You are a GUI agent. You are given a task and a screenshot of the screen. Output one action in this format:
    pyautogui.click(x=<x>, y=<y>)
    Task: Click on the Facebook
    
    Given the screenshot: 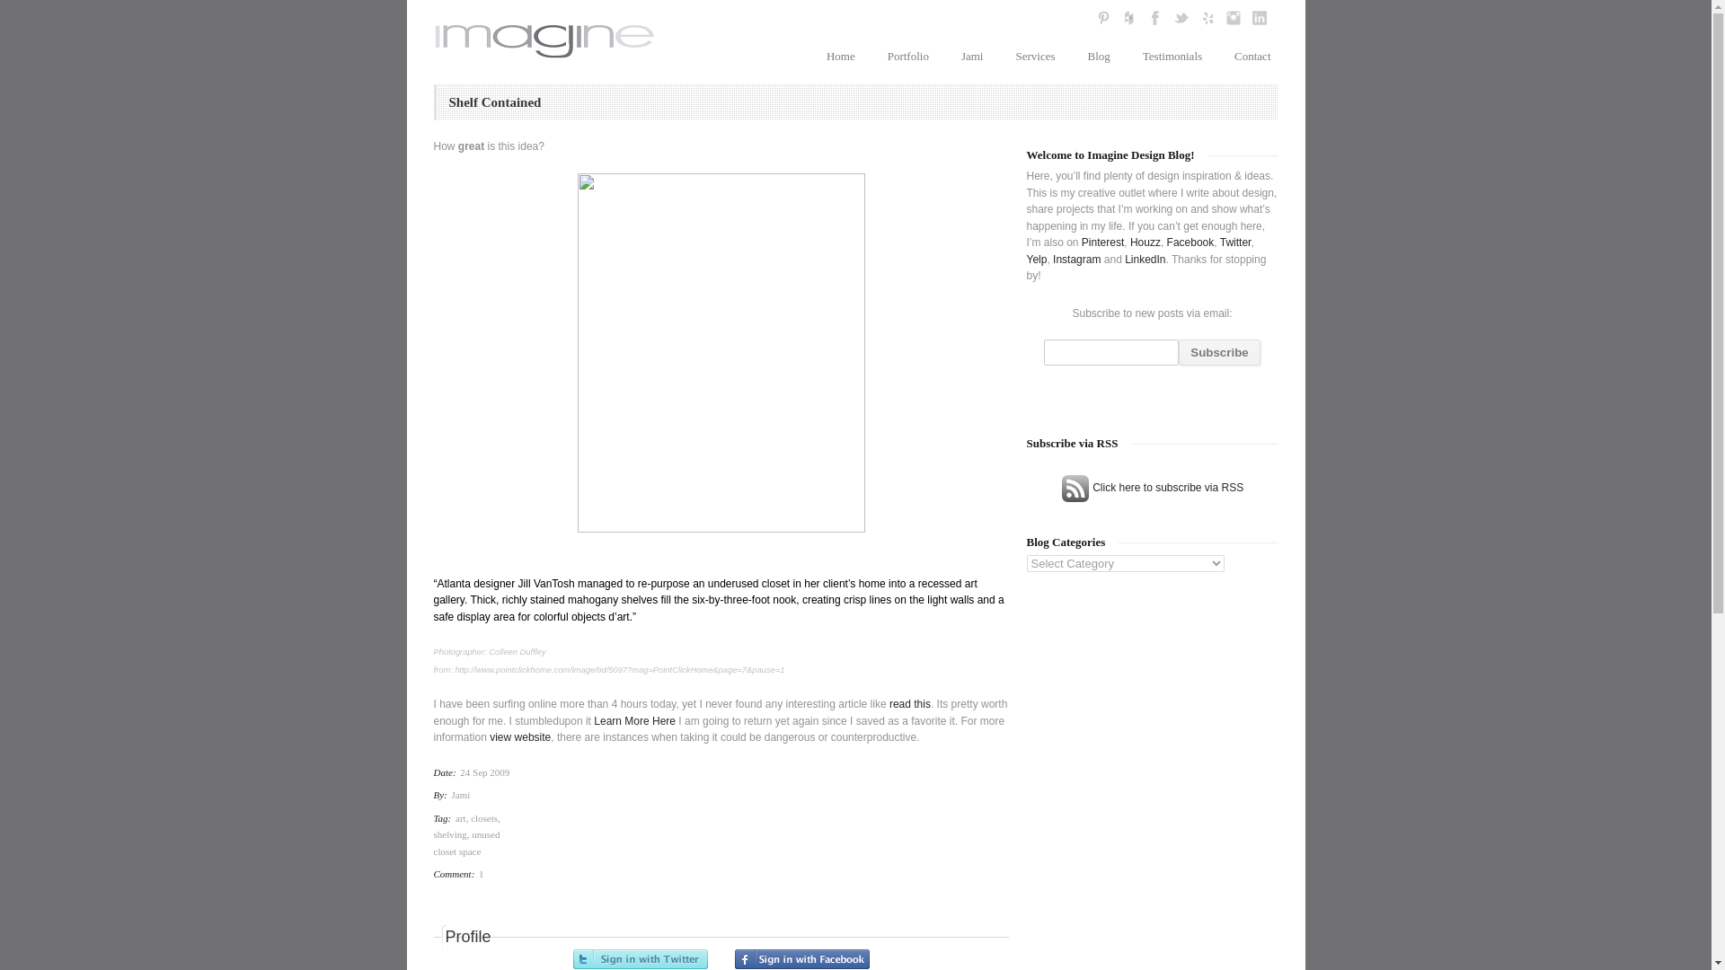 What is the action you would take?
    pyautogui.click(x=1190, y=242)
    